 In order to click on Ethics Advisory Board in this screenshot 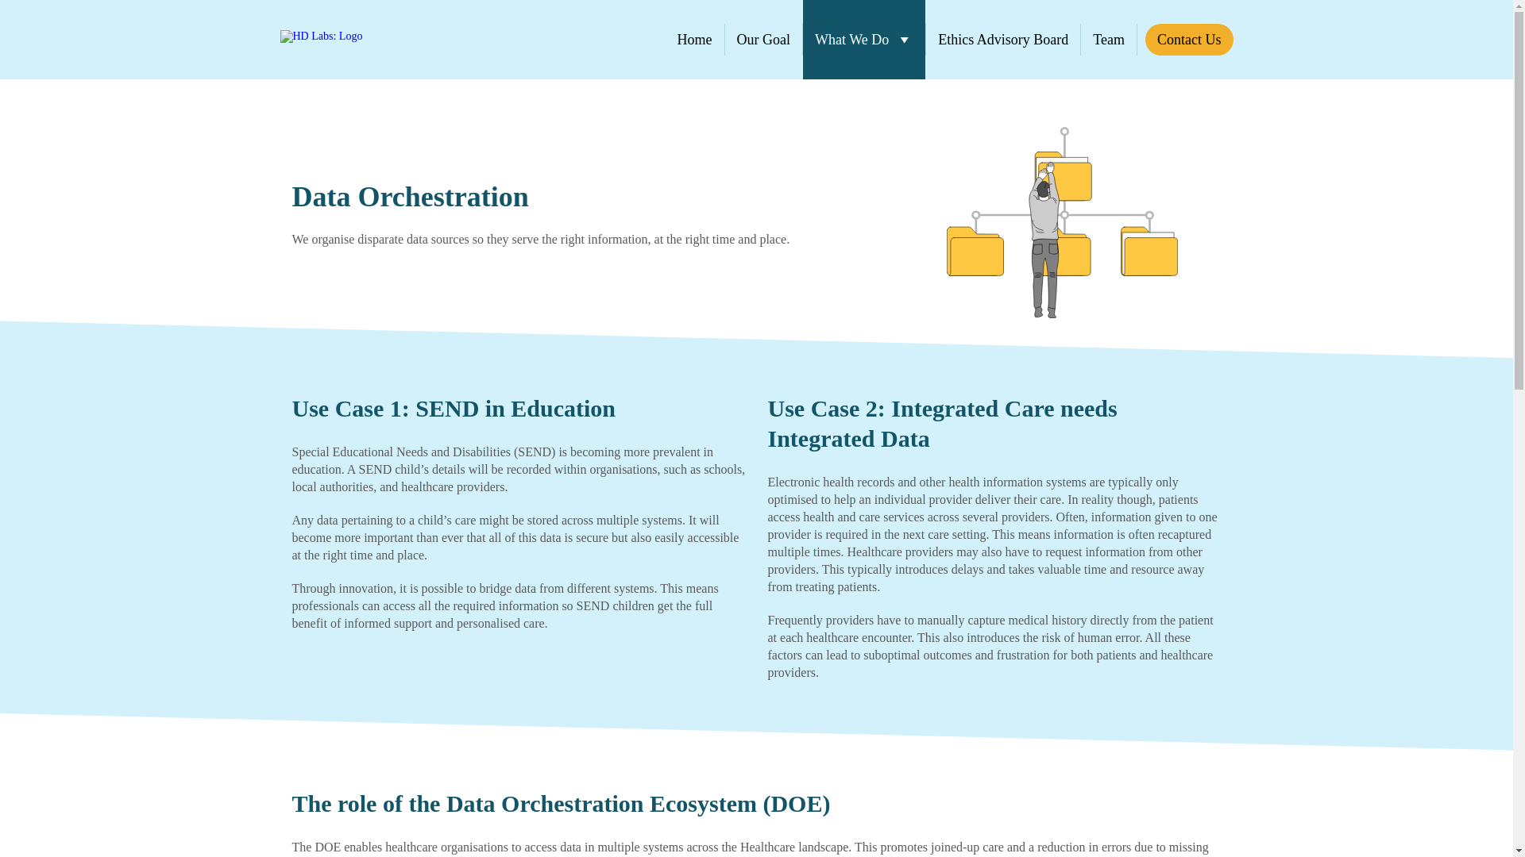, I will do `click(1002, 40)`.